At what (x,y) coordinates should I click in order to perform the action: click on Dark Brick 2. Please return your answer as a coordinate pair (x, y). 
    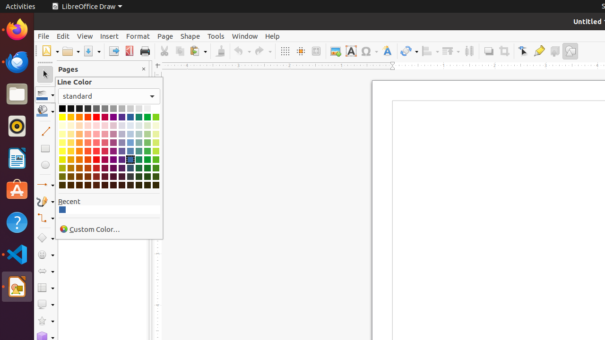
    Looking at the image, I should click on (88, 168).